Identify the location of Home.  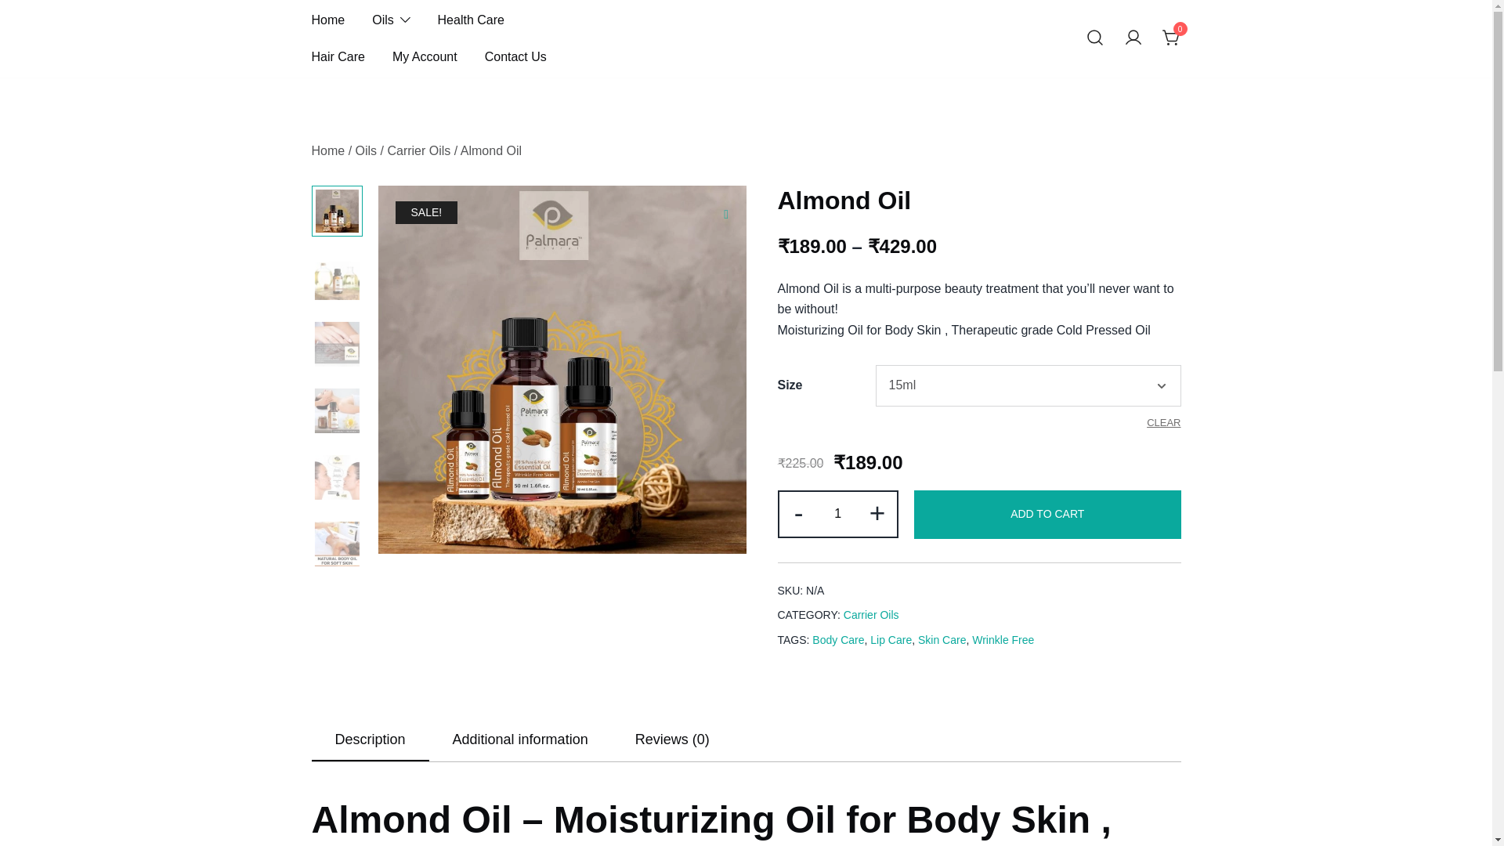
(328, 20).